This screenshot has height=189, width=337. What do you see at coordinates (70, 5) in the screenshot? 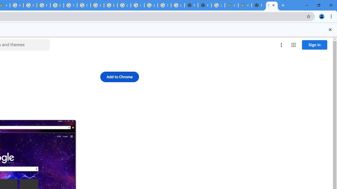
I see `YouTube` at bounding box center [70, 5].